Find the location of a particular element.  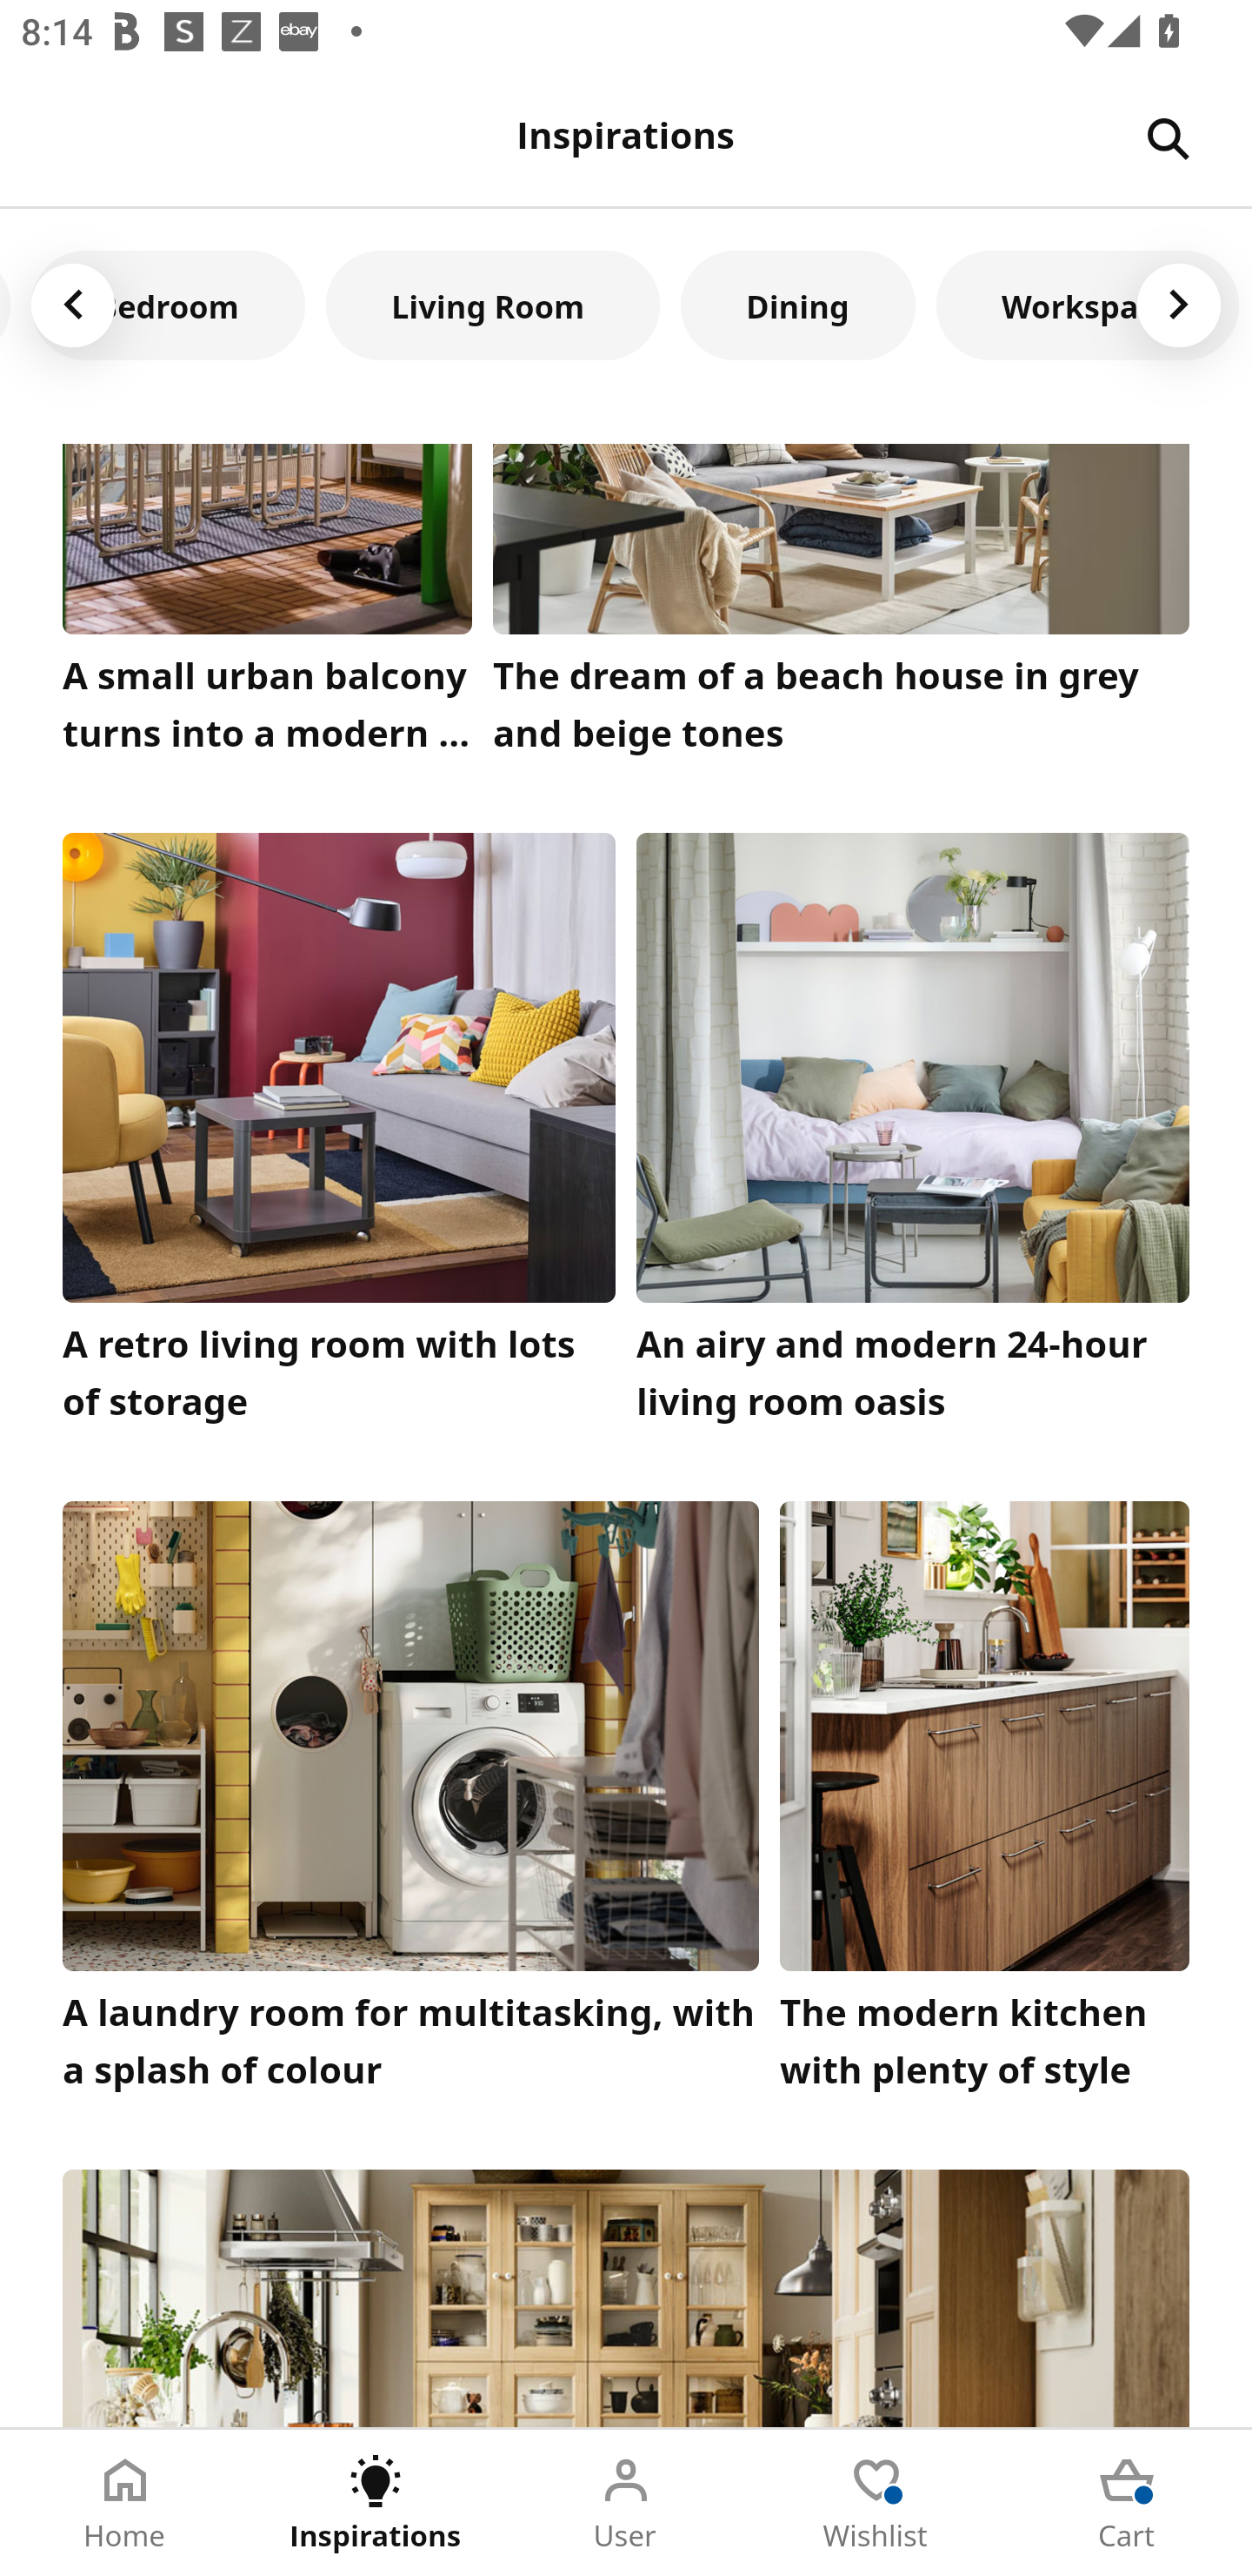

Living Room  is located at coordinates (492, 305).